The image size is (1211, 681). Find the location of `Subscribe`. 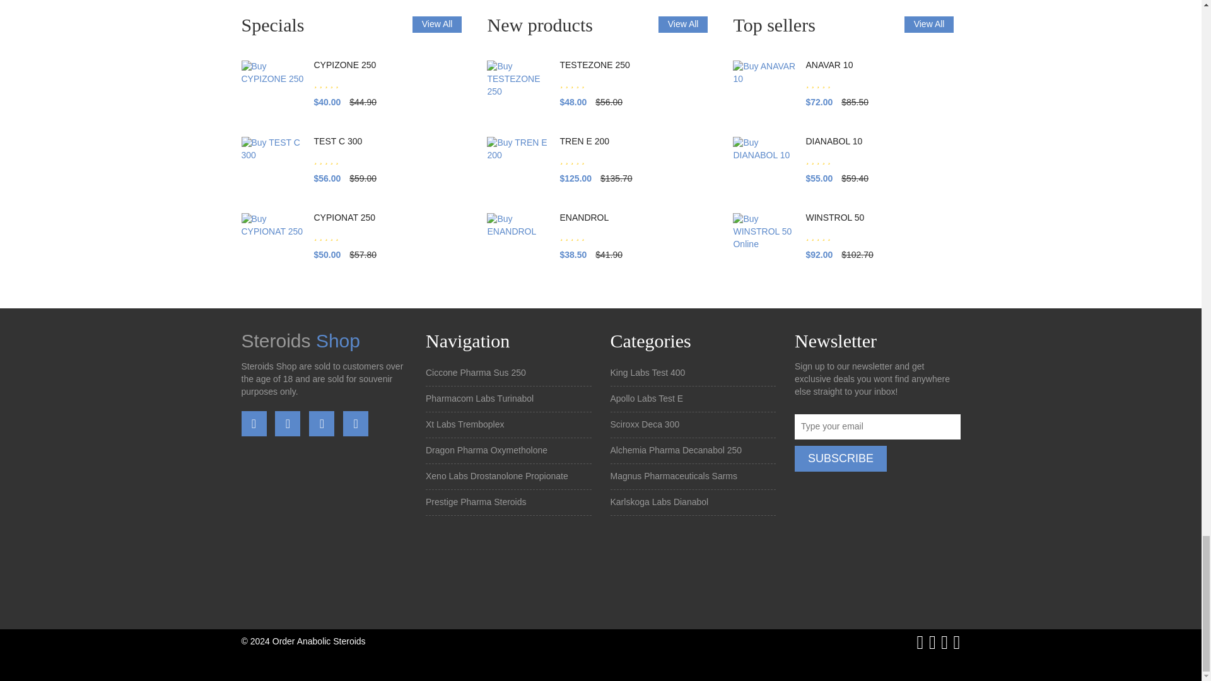

Subscribe is located at coordinates (840, 459).